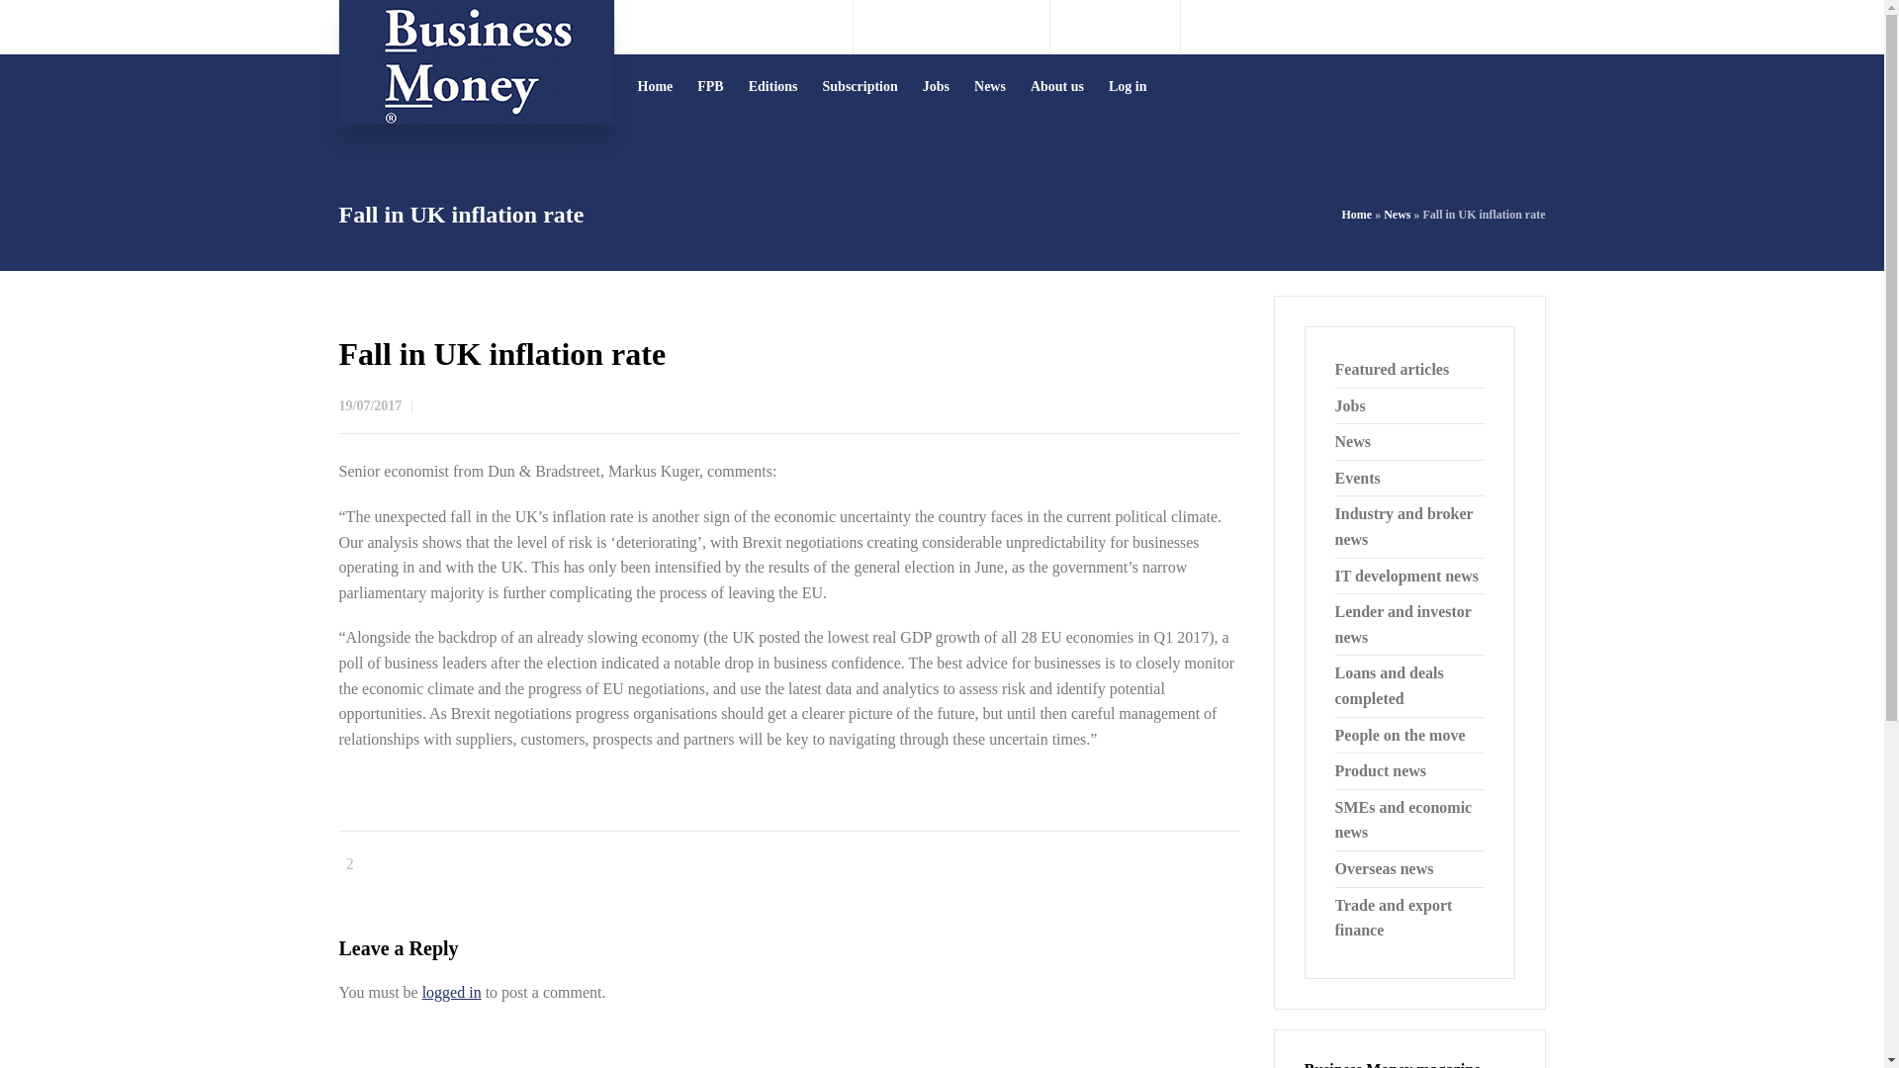 The image size is (1899, 1068). I want to click on My account, so click(1509, 27).